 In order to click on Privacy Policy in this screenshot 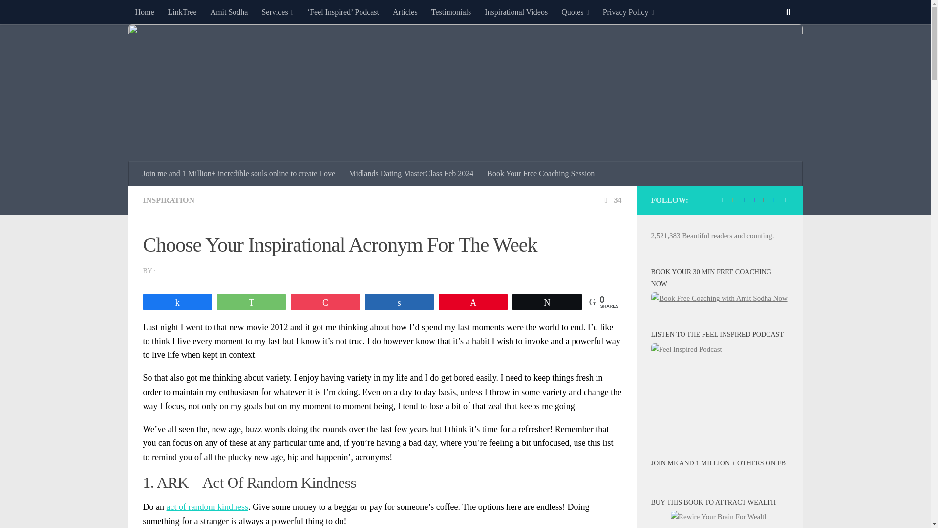, I will do `click(628, 12)`.